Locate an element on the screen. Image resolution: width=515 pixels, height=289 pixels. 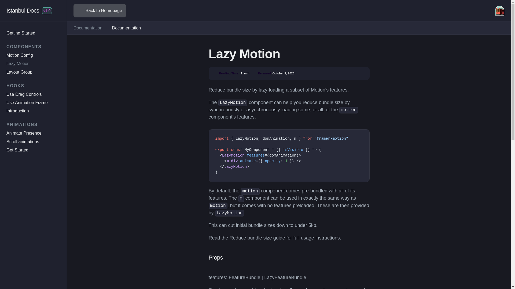
Motion Config is located at coordinates (19, 55).